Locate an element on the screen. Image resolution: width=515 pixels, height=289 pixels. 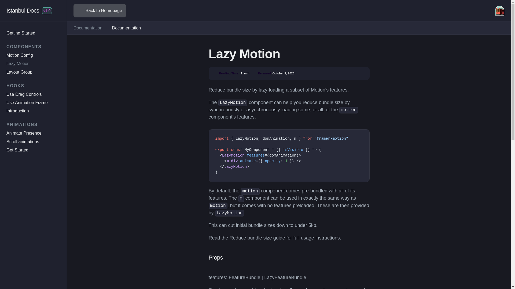
Motion Config is located at coordinates (19, 55).